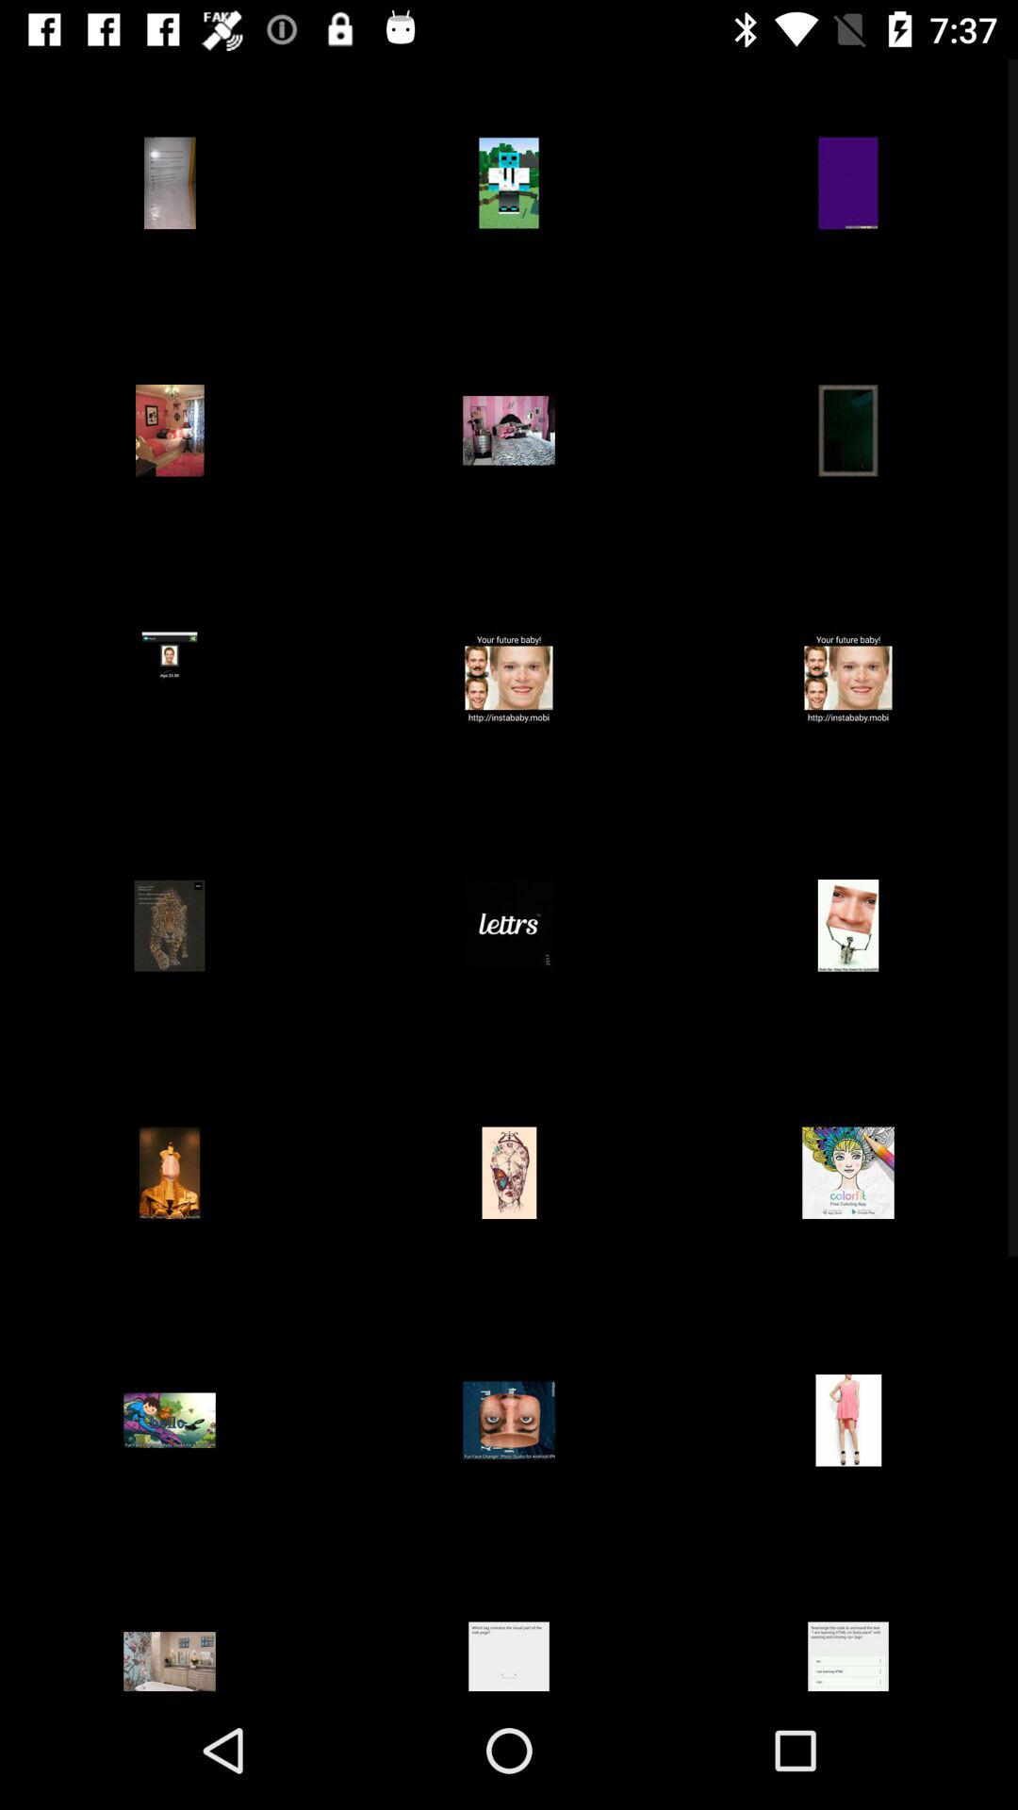 Image resolution: width=1018 pixels, height=1810 pixels. What do you see at coordinates (509, 1617) in the screenshot?
I see `select the second image which is in the last row` at bounding box center [509, 1617].